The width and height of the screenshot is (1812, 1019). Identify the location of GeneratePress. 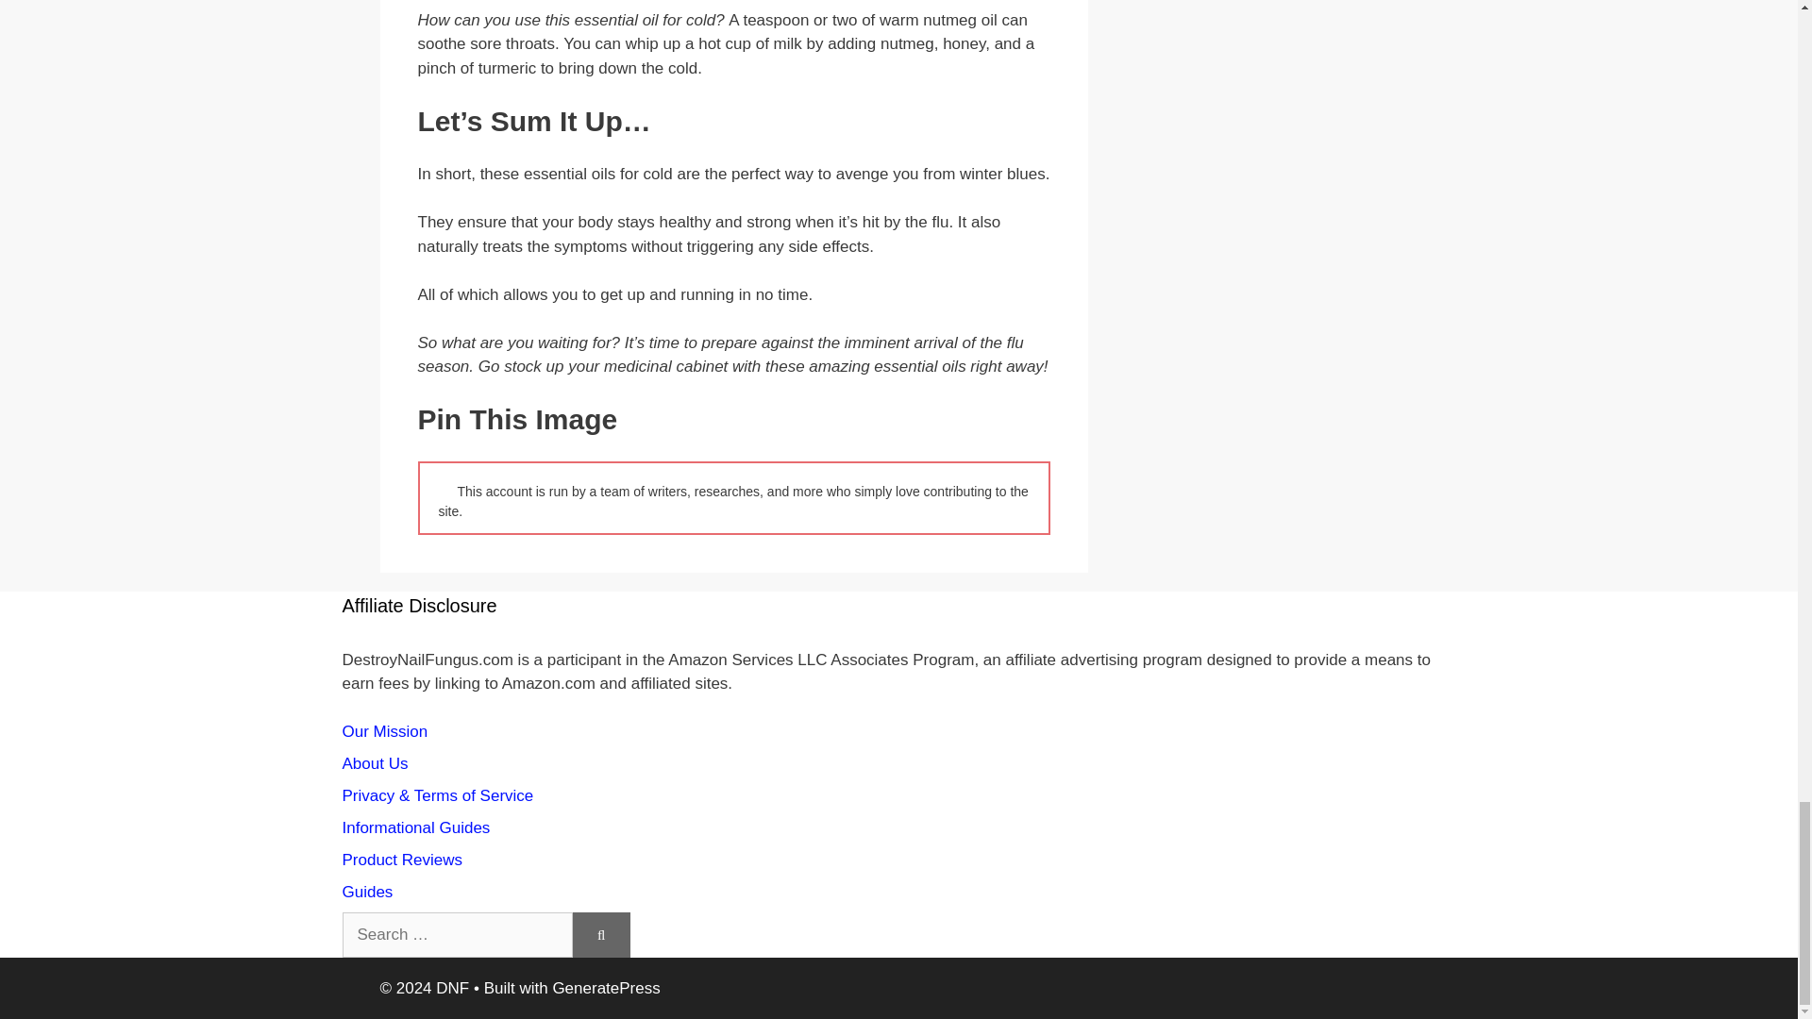
(606, 988).